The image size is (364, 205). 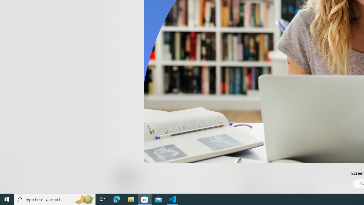 What do you see at coordinates (10, 182) in the screenshot?
I see `Library` at bounding box center [10, 182].